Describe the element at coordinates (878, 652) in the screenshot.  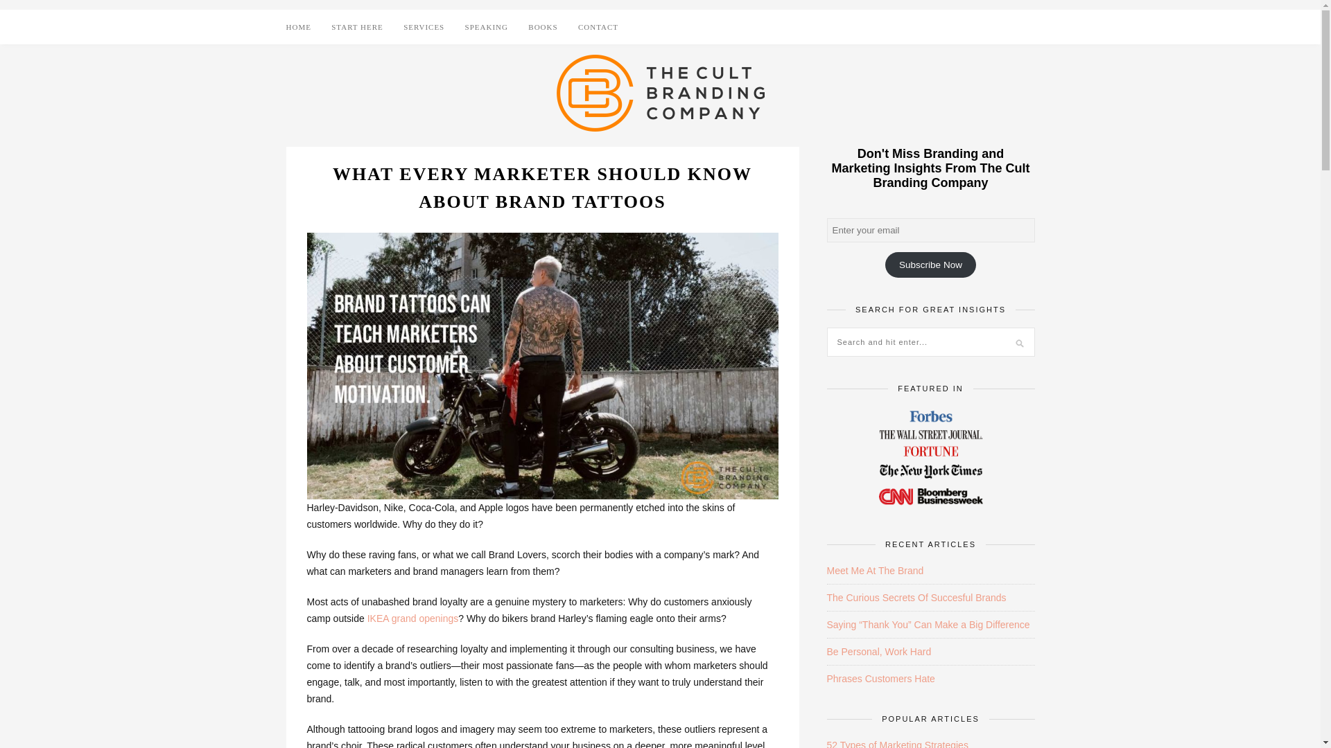
I see `Be Personal, Work Hard` at that location.